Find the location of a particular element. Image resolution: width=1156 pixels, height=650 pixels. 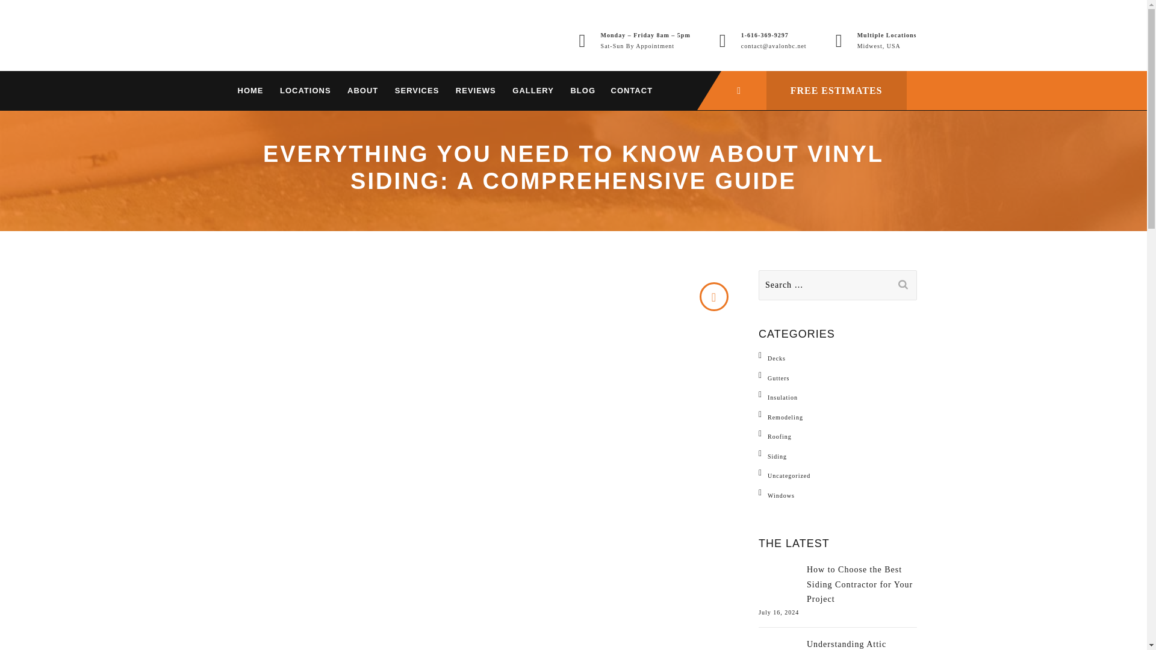

GALLERY is located at coordinates (532, 90).